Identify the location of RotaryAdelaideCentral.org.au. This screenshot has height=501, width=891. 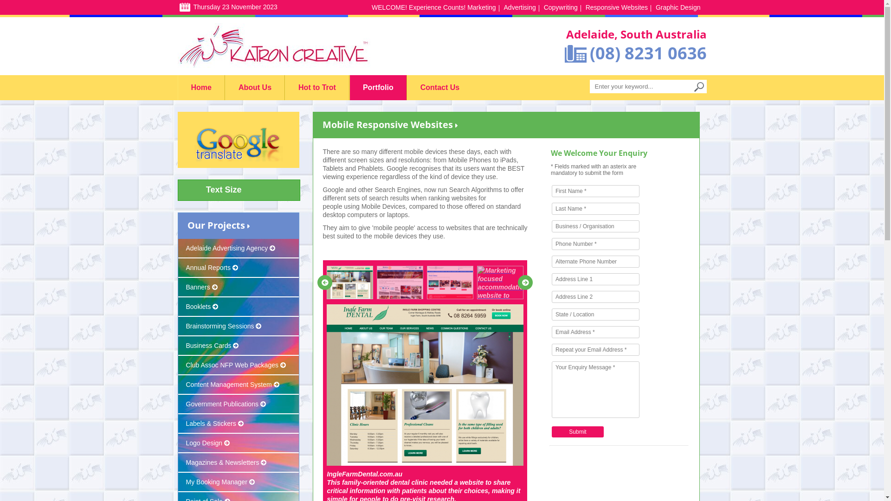
(400, 283).